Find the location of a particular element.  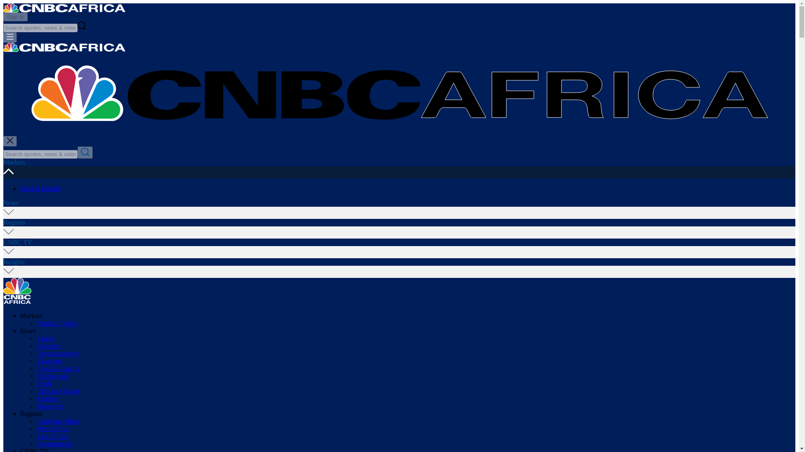

Market Update is located at coordinates (57, 323).